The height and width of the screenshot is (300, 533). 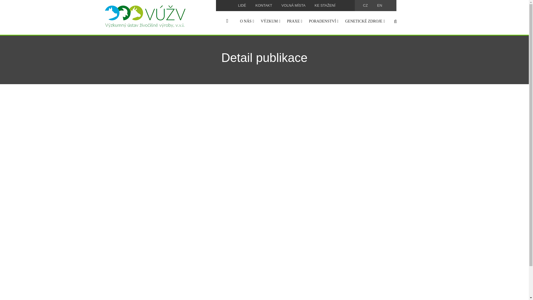 I want to click on KONTAKT, so click(x=263, y=5).